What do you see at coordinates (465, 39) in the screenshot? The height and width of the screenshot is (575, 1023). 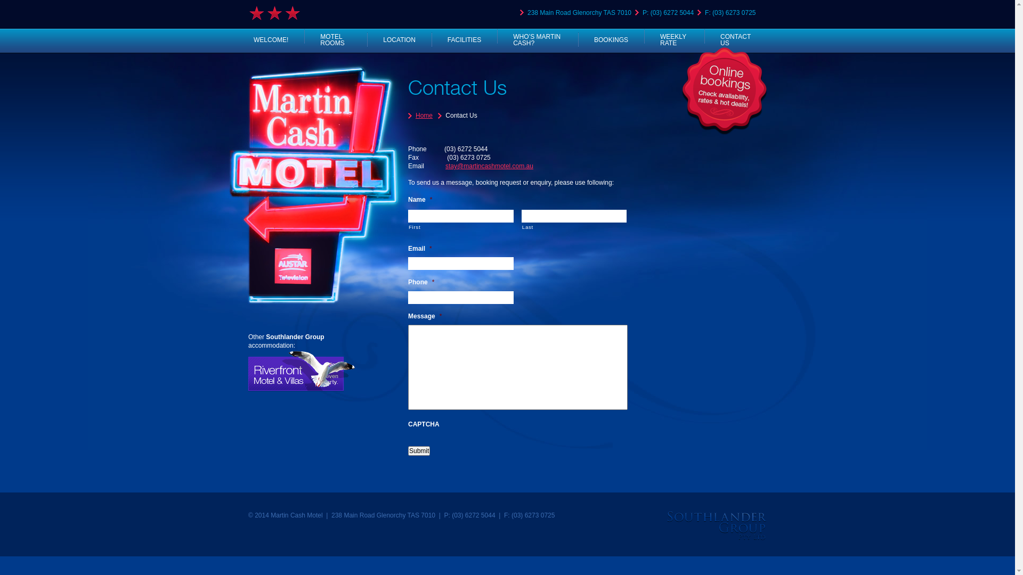 I see `FACILITIES` at bounding box center [465, 39].